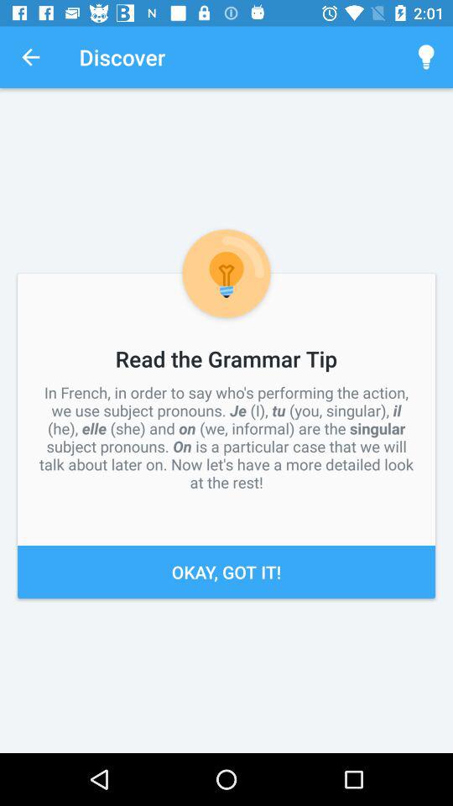 This screenshot has height=806, width=453. What do you see at coordinates (30, 57) in the screenshot?
I see `click icon to the left of the discover` at bounding box center [30, 57].